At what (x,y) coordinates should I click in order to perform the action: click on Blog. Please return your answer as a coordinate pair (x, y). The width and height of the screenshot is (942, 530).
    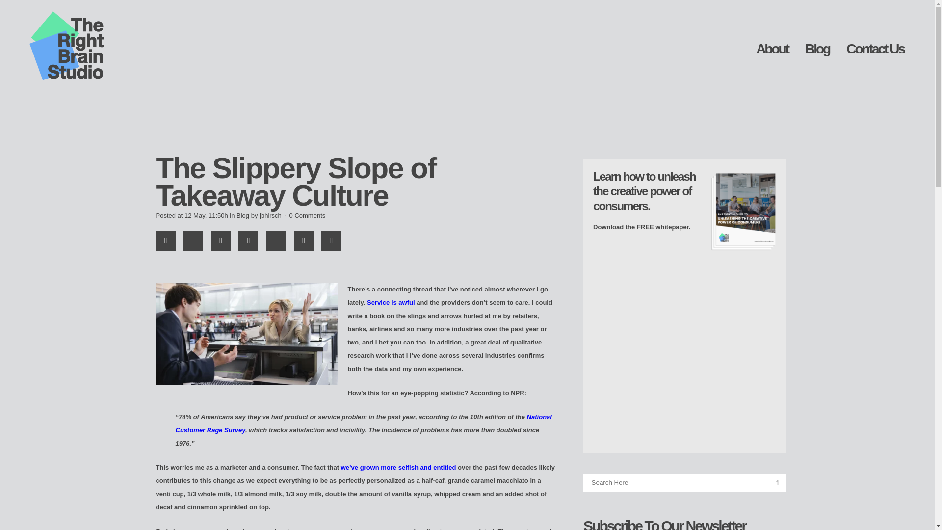
    Looking at the image, I should click on (817, 49).